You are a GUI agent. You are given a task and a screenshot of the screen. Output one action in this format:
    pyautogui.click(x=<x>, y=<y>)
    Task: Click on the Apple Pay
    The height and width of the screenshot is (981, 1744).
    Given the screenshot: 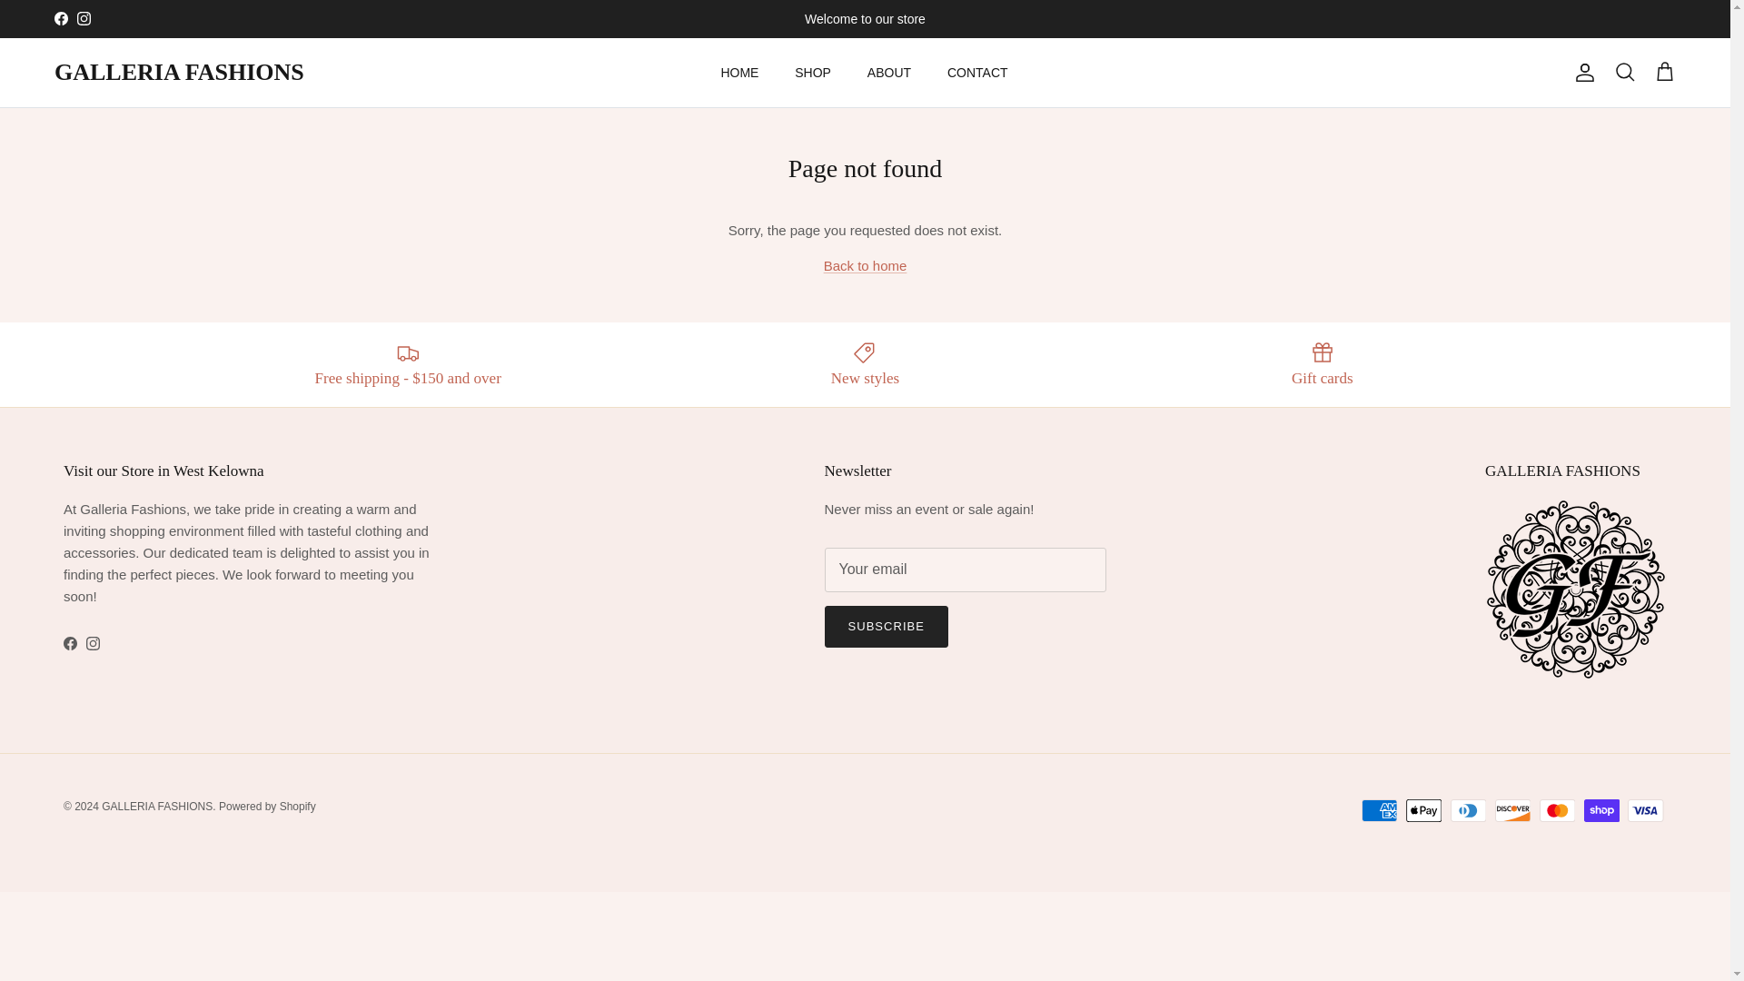 What is the action you would take?
    pyautogui.click(x=1423, y=810)
    